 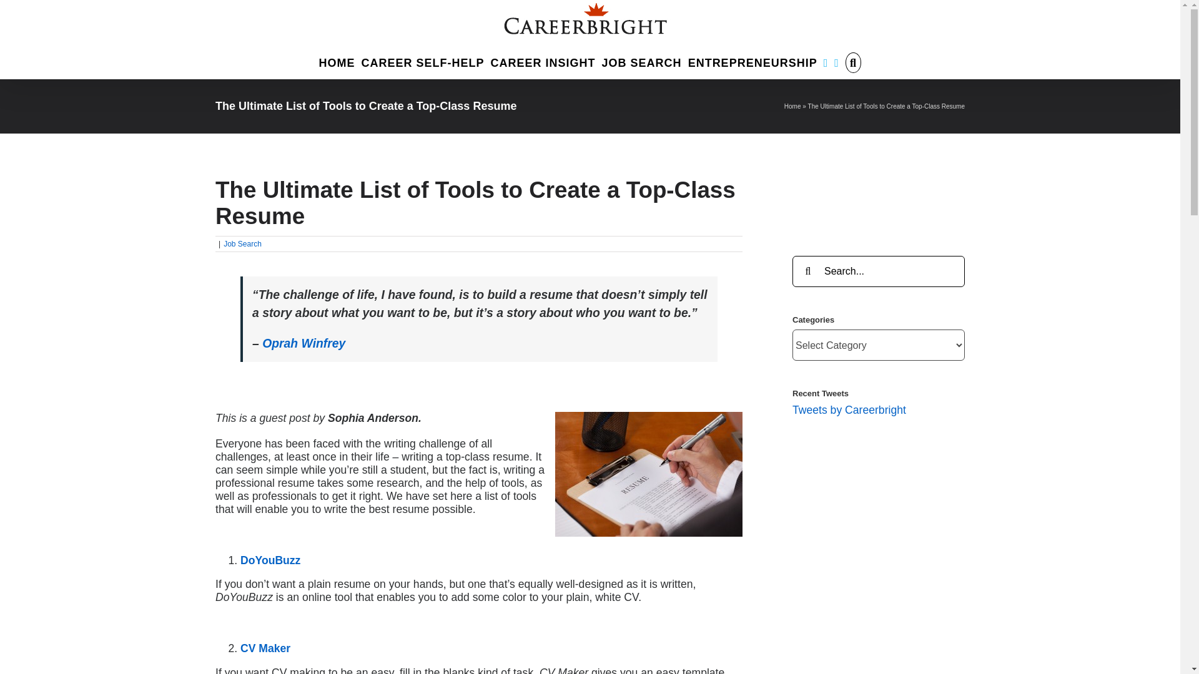 I want to click on ENTREPRENEURSHIP, so click(x=753, y=61).